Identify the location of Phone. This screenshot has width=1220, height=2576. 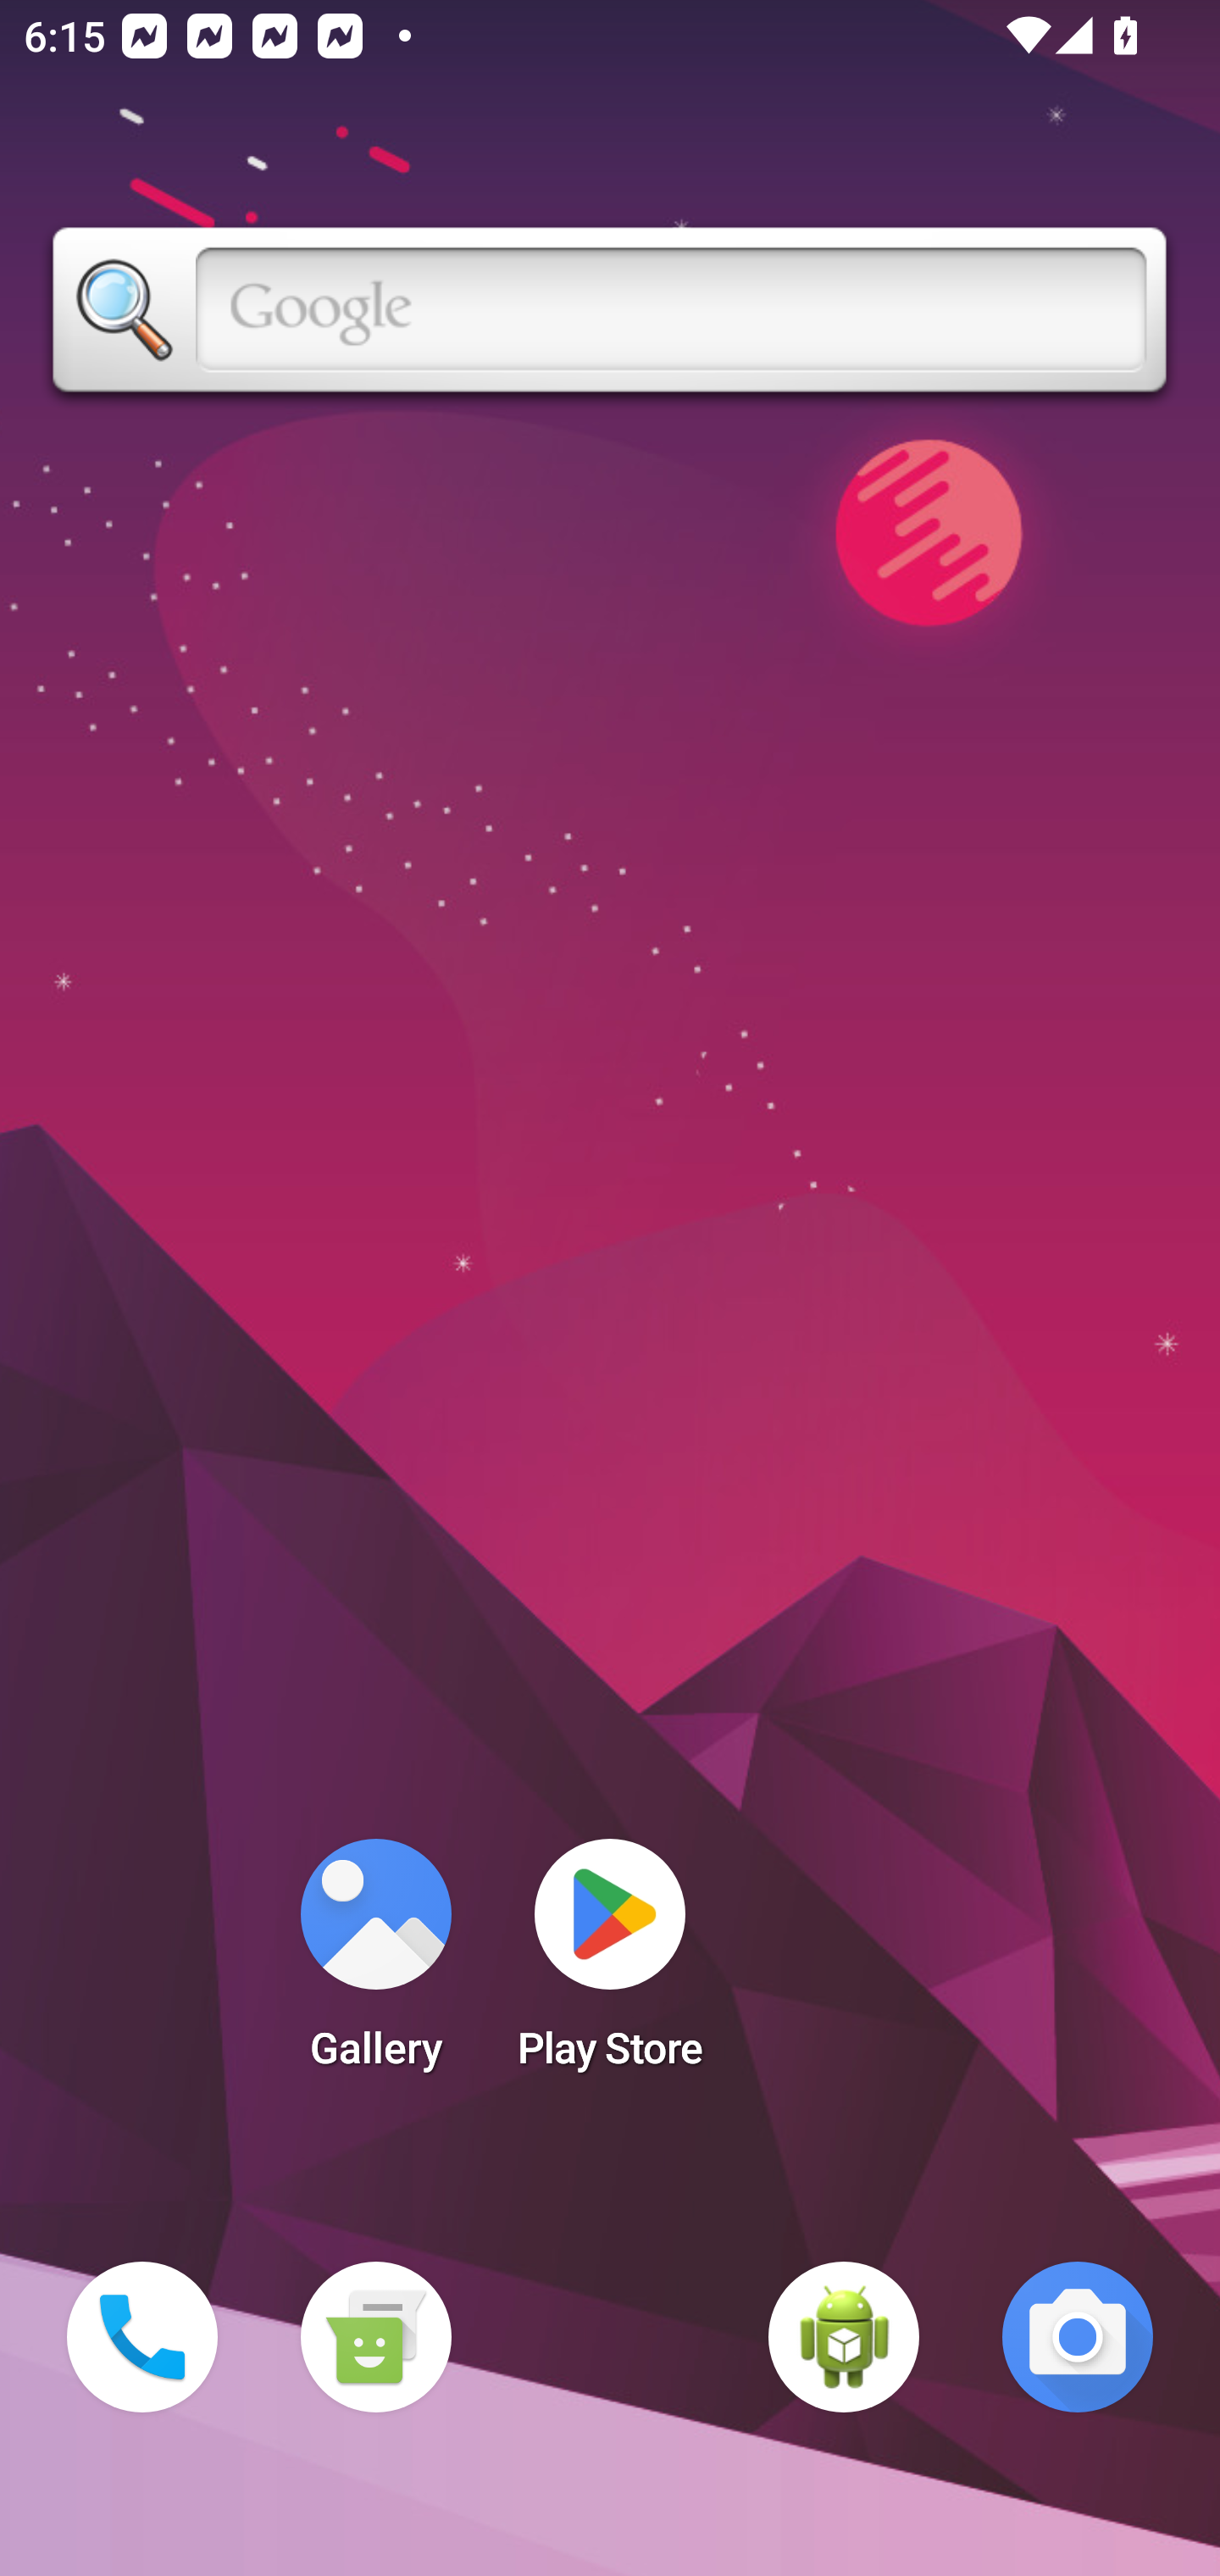
(142, 2337).